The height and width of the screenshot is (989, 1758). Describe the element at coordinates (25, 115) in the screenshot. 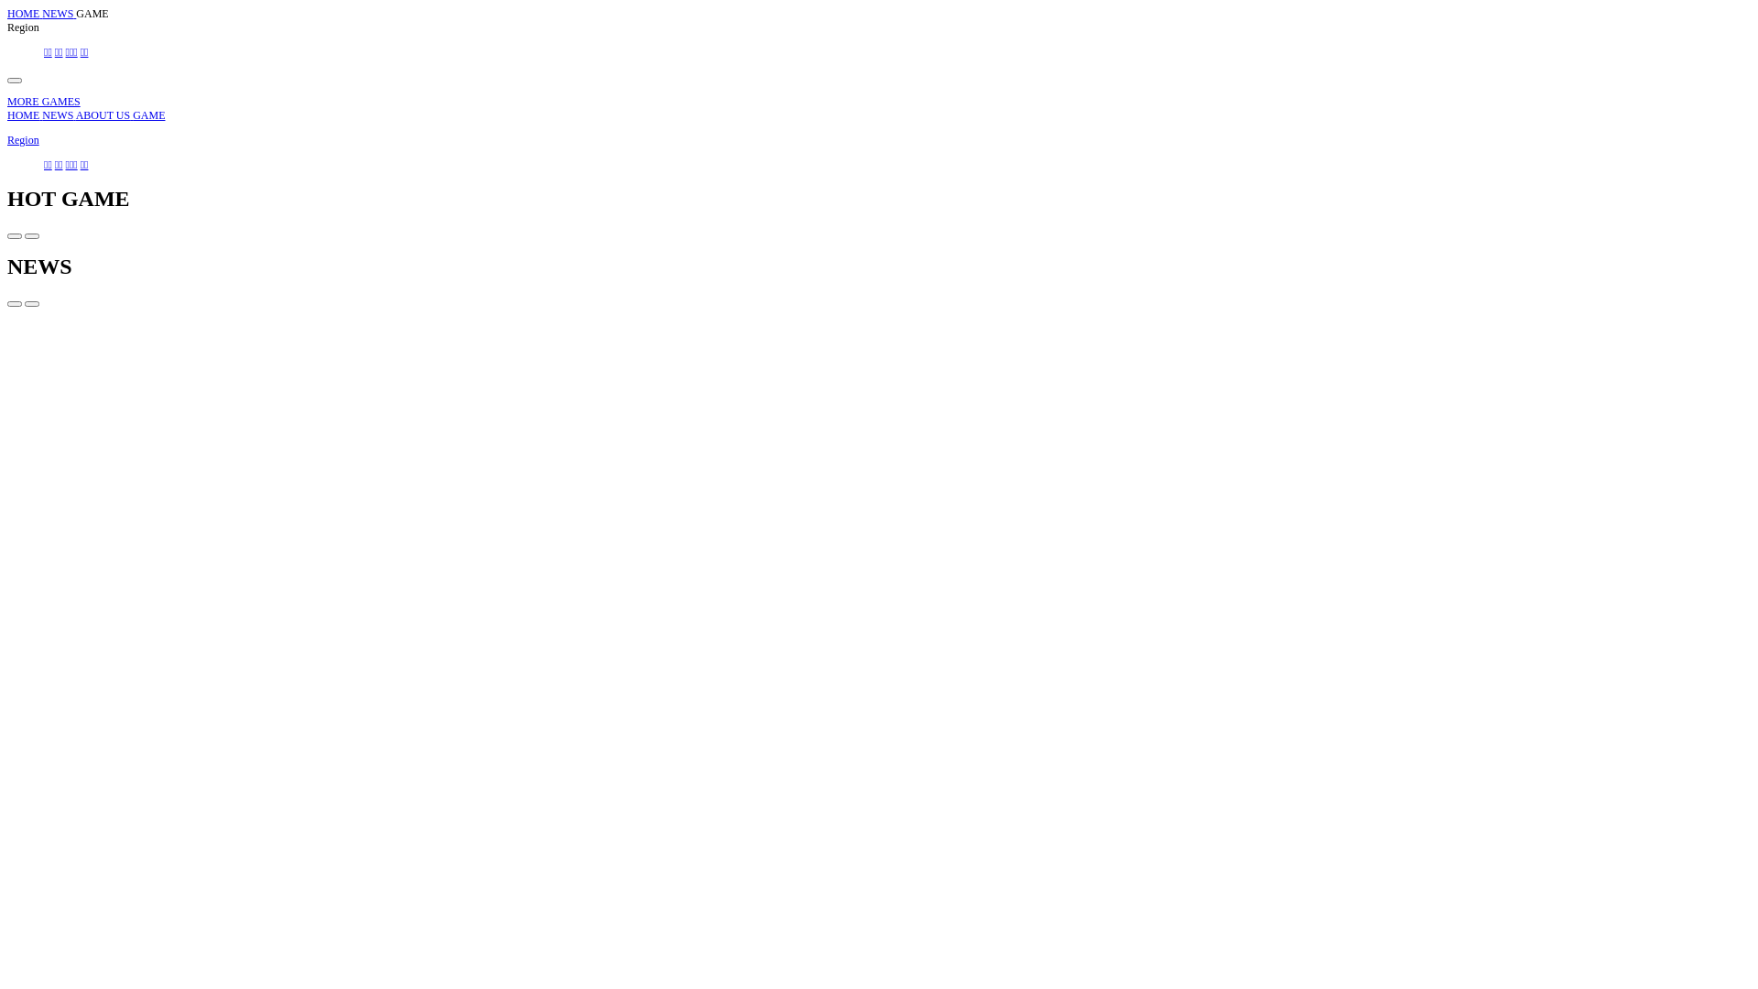

I see `HOME` at that location.